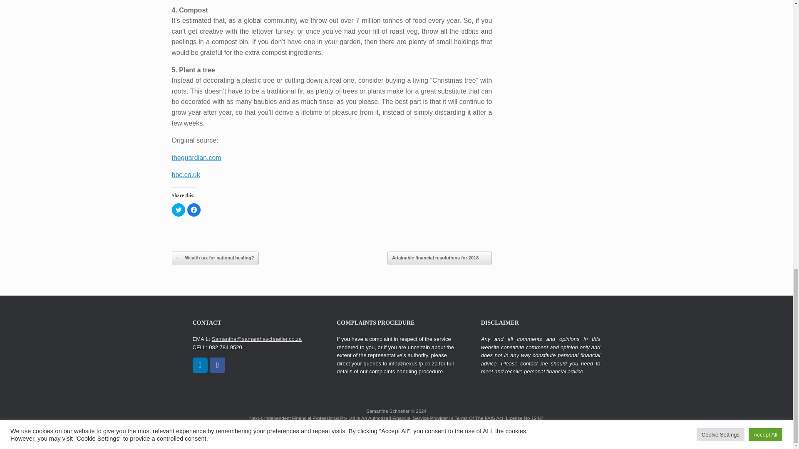  Describe the element at coordinates (340, 425) in the screenshot. I see `Contatto` at that location.